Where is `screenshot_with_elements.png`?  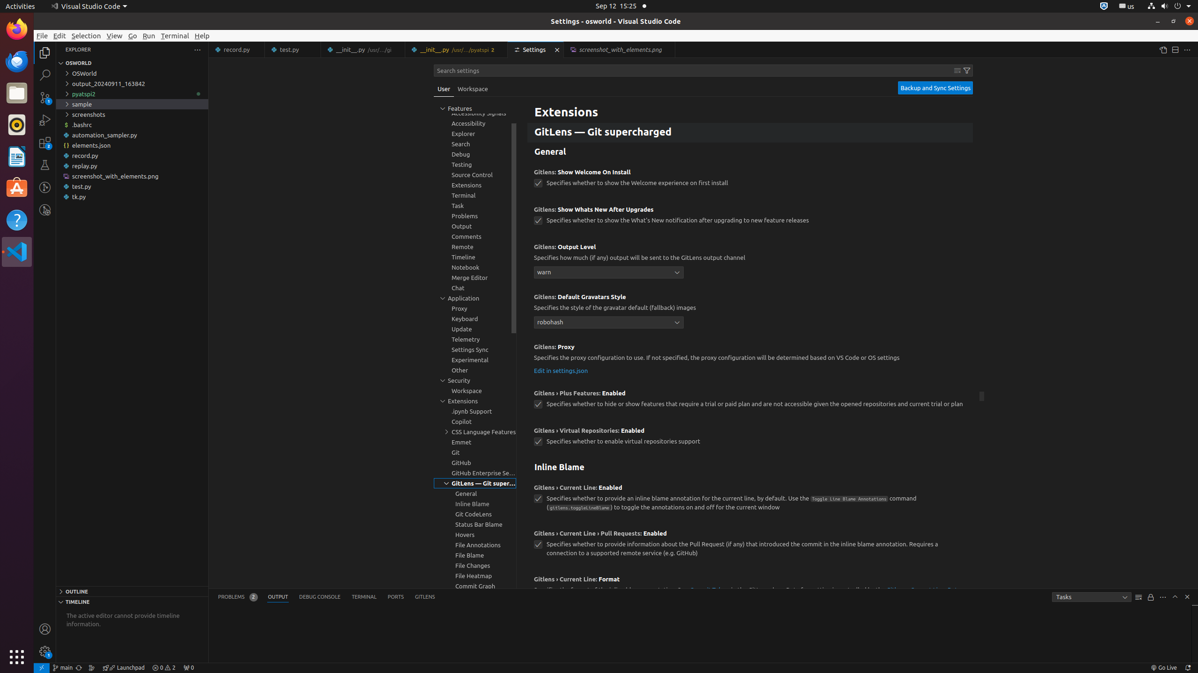 screenshot_with_elements.png is located at coordinates (132, 176).